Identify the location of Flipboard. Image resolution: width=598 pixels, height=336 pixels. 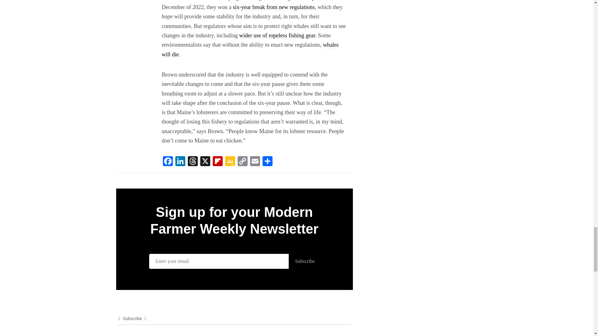
(217, 162).